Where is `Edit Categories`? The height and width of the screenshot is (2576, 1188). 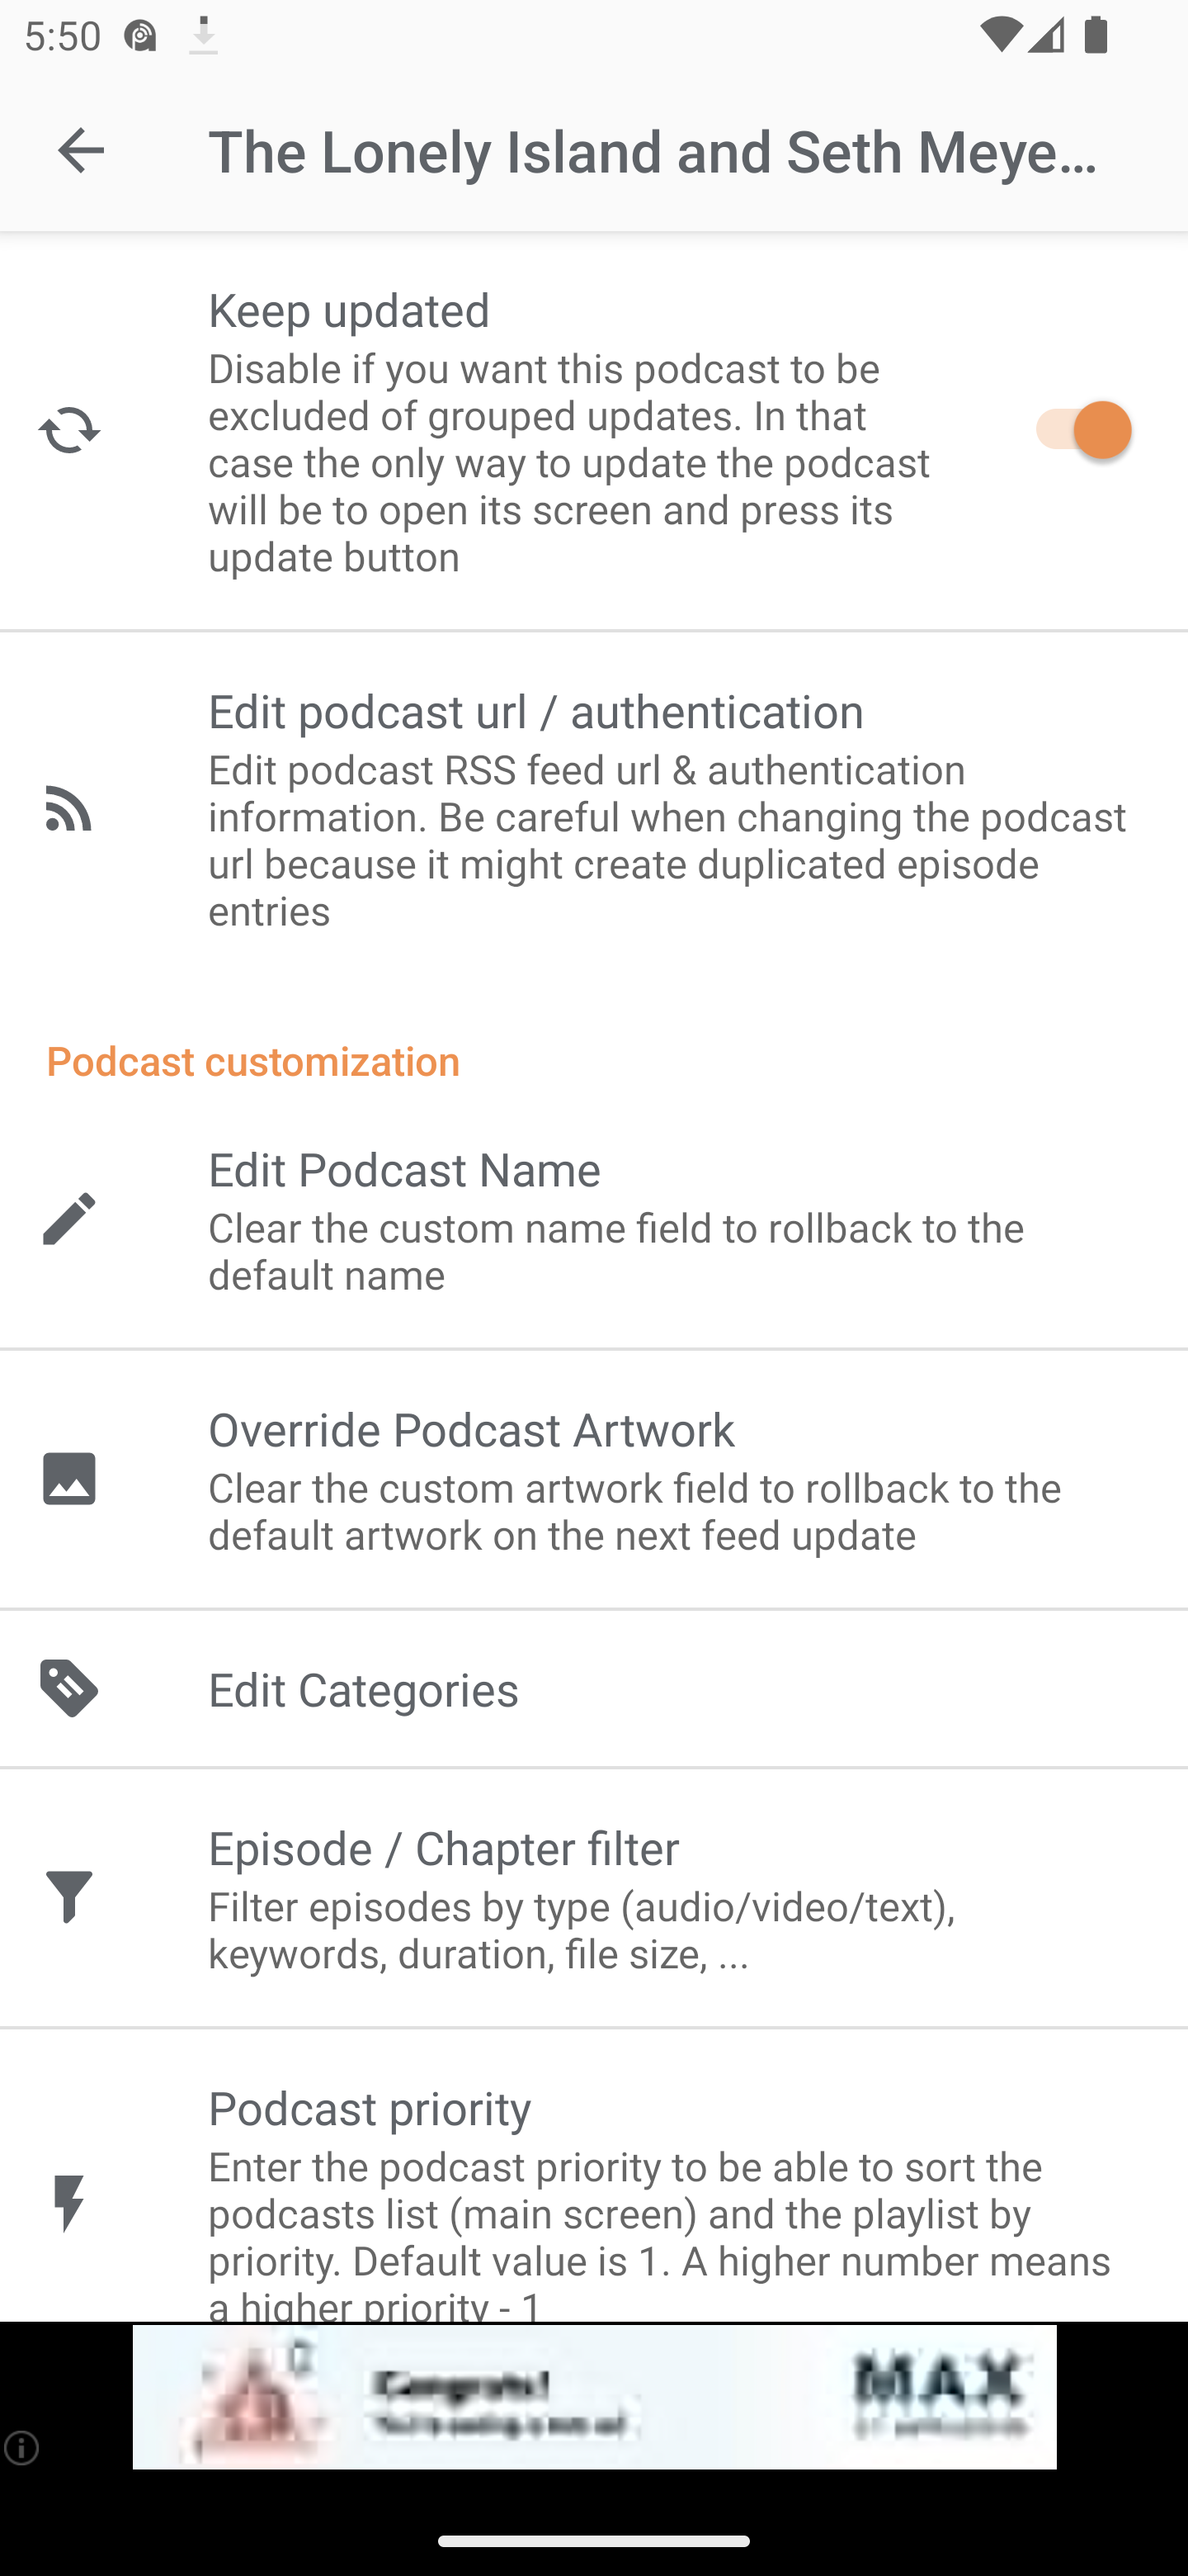
Edit Categories is located at coordinates (594, 1688).